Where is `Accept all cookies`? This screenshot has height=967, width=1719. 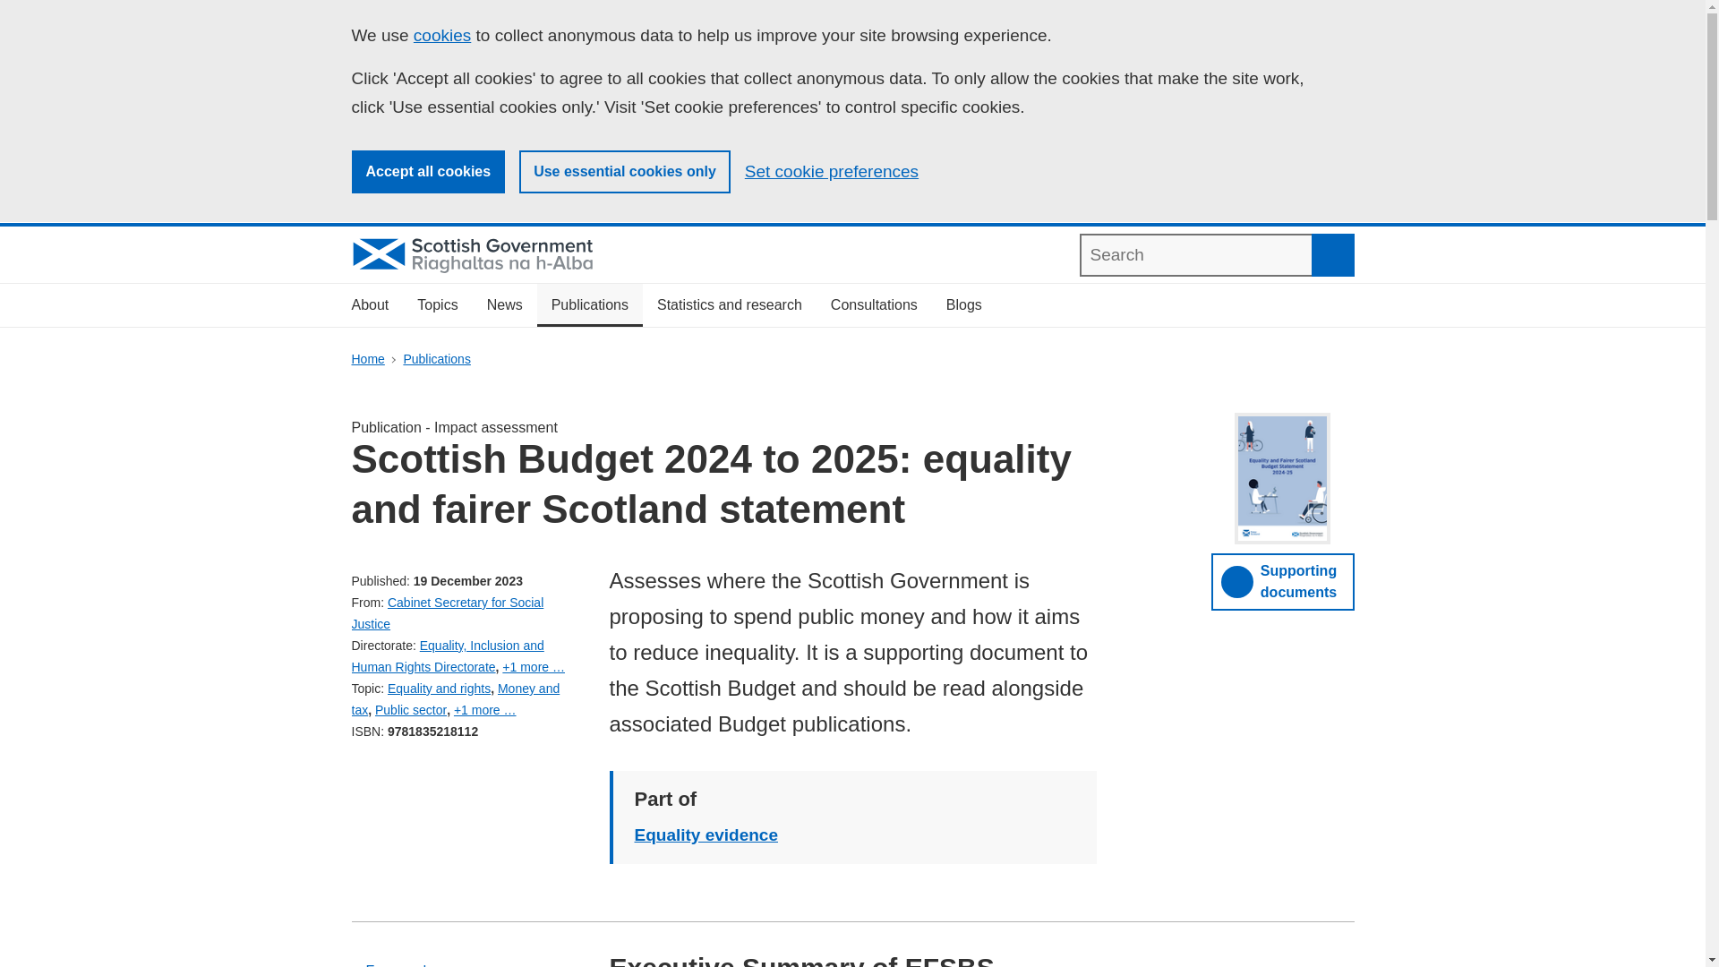
Accept all cookies is located at coordinates (428, 172).